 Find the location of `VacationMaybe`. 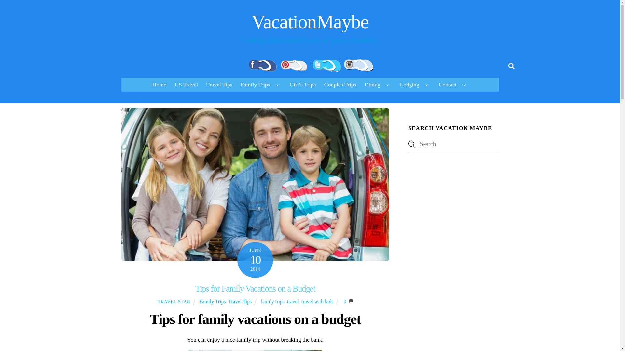

VacationMaybe is located at coordinates (310, 21).